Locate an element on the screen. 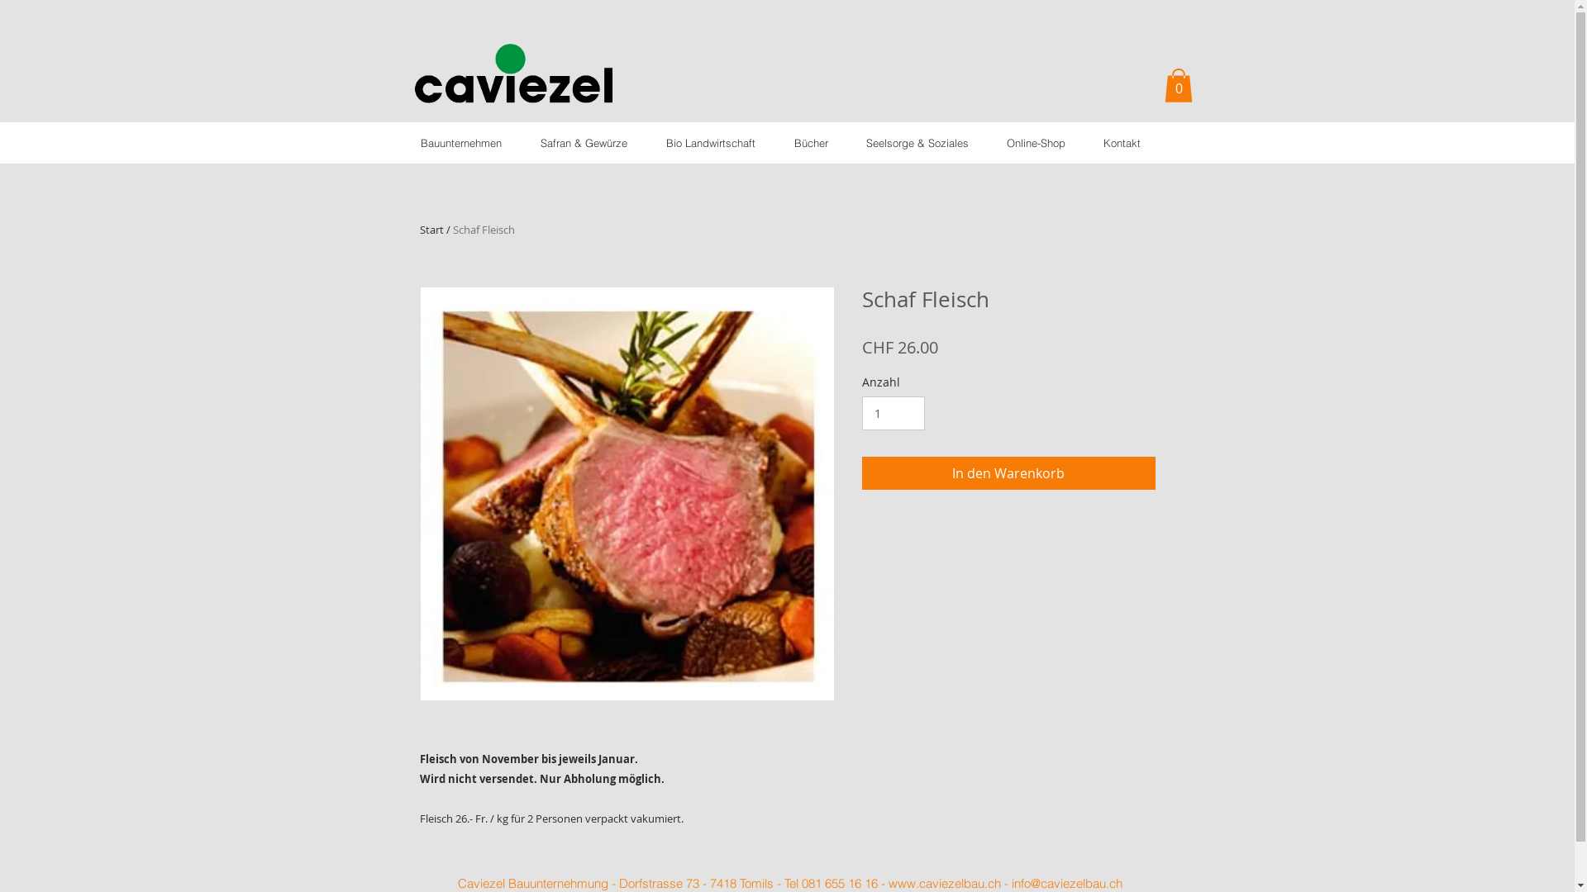 The height and width of the screenshot is (892, 1587). In den Warenkorb is located at coordinates (1008, 473).